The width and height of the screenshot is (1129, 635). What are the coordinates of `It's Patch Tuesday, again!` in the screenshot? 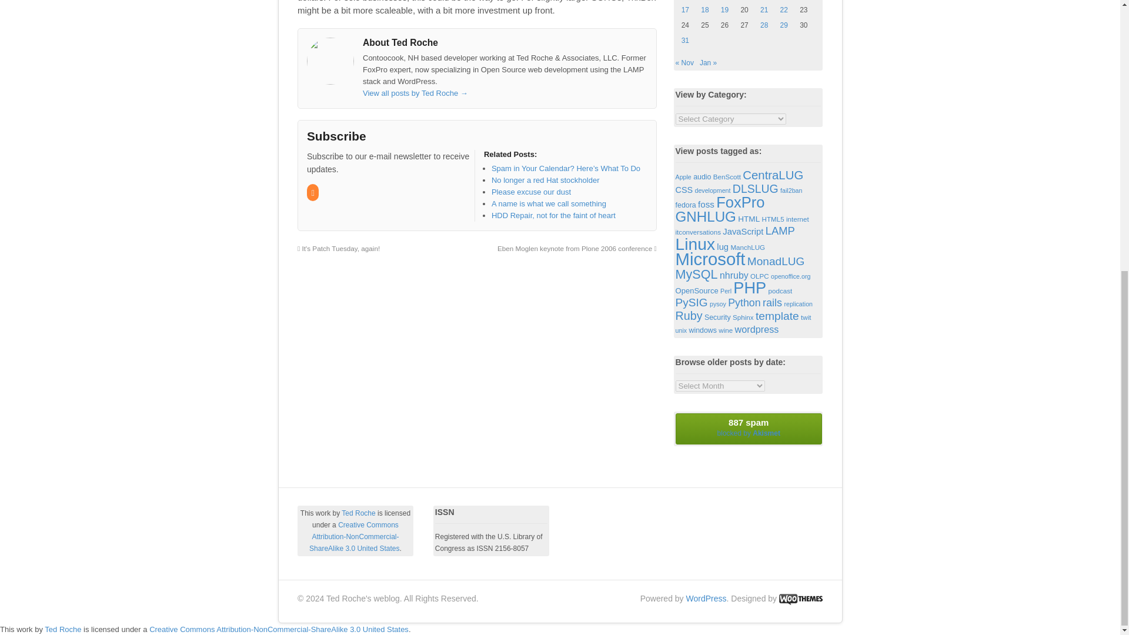 It's located at (339, 248).